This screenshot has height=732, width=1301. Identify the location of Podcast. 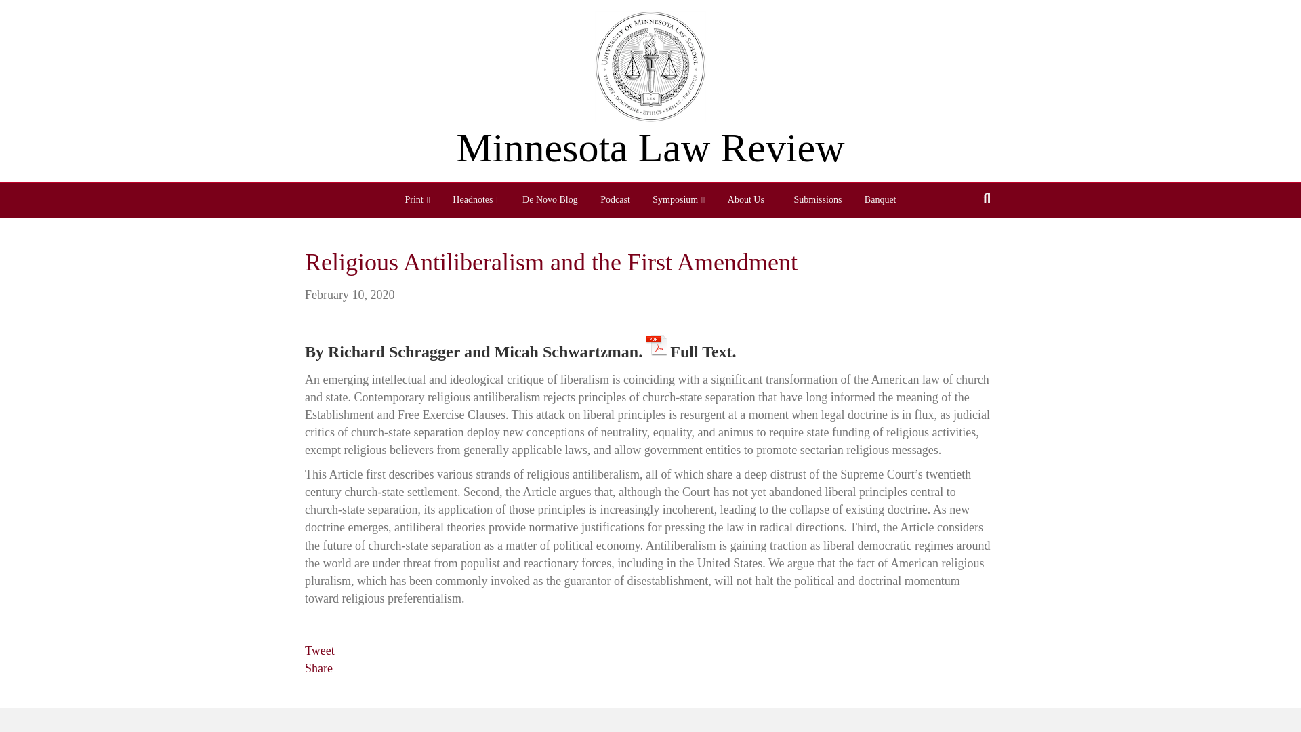
(615, 199).